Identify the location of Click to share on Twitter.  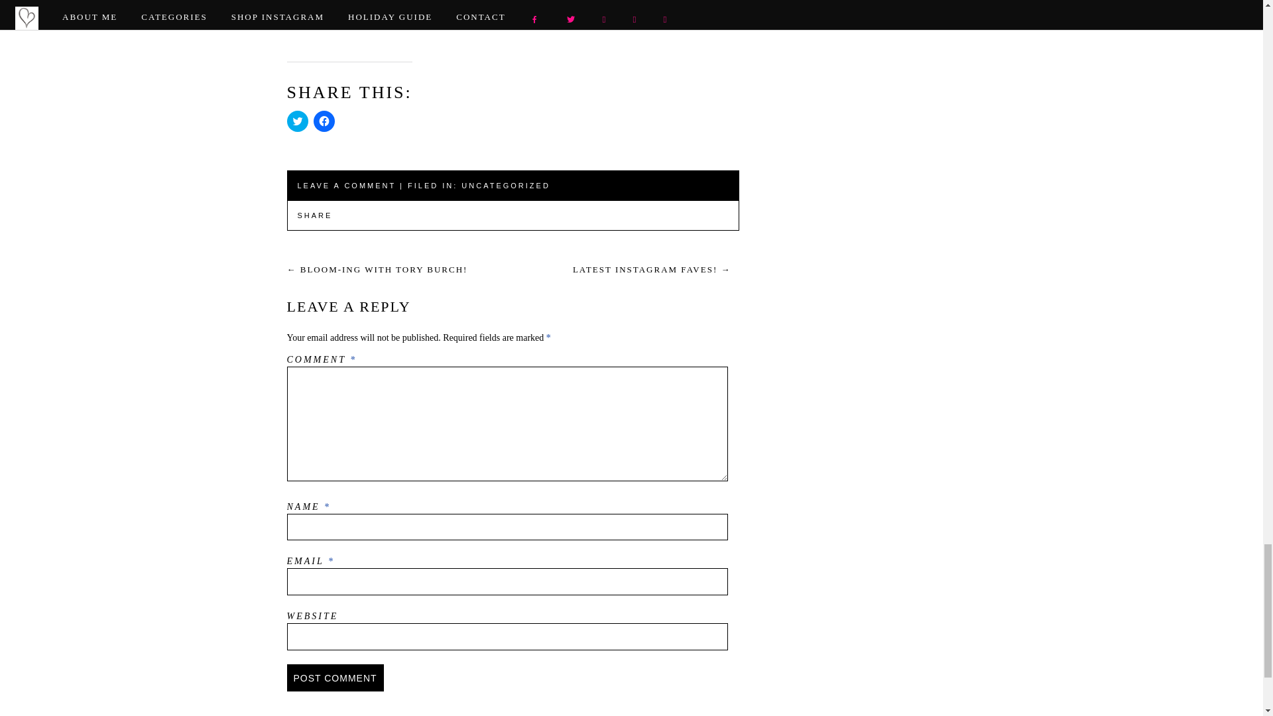
(297, 121).